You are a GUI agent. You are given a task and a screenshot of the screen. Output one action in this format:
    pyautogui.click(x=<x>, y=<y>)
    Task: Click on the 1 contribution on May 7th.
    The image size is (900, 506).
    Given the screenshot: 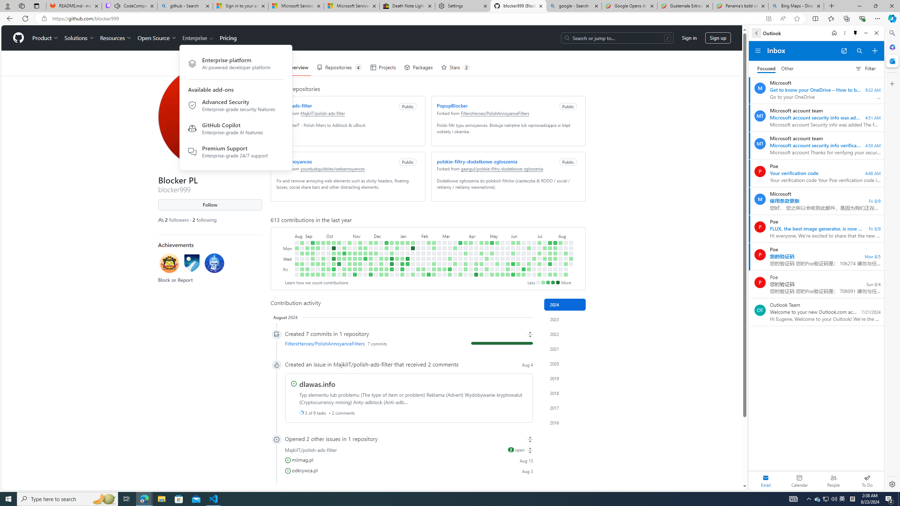 What is the action you would take?
    pyautogui.click(x=491, y=253)
    